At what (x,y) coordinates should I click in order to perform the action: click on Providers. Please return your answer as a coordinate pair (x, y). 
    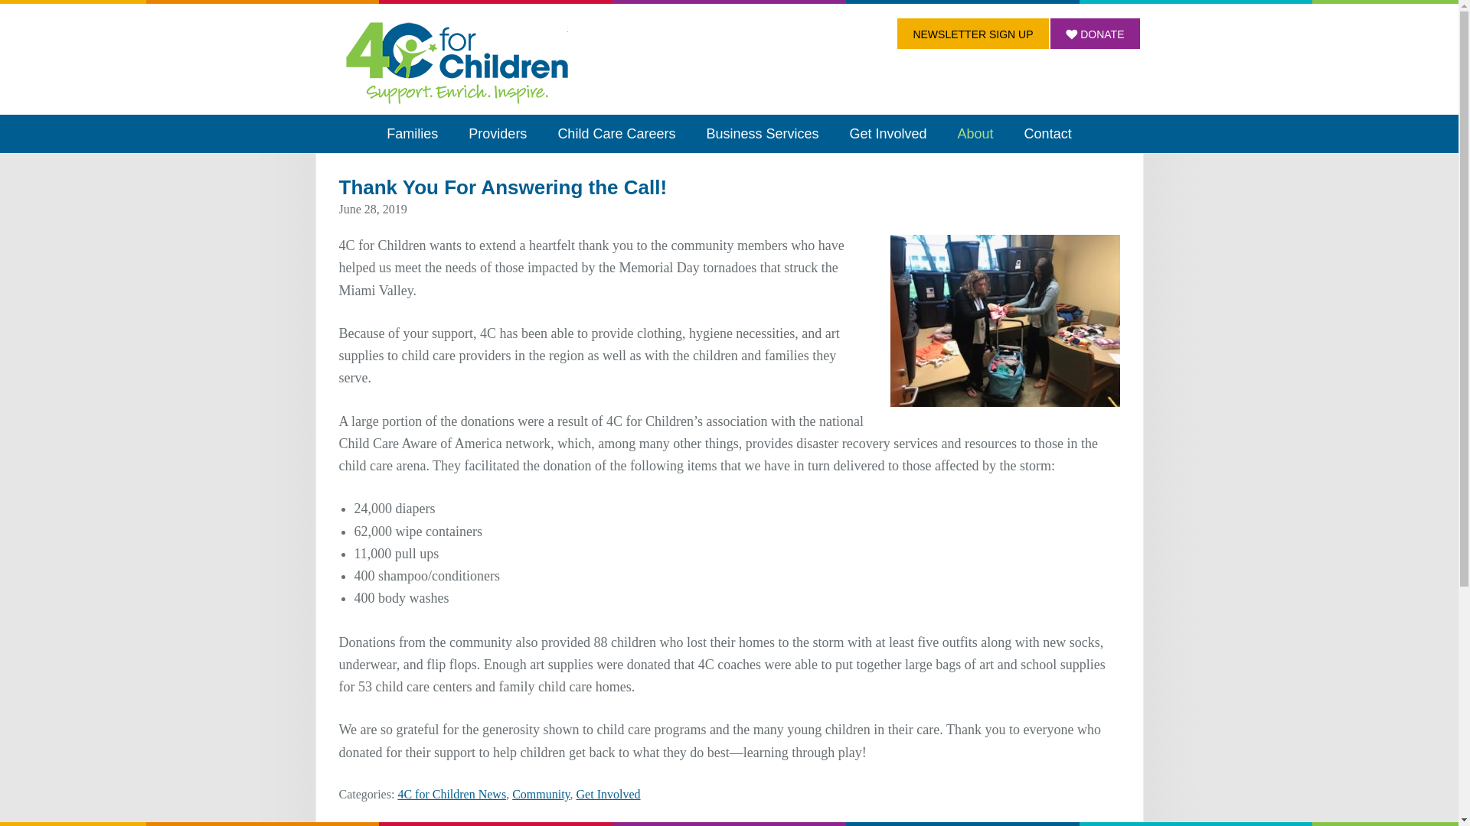
    Looking at the image, I should click on (498, 133).